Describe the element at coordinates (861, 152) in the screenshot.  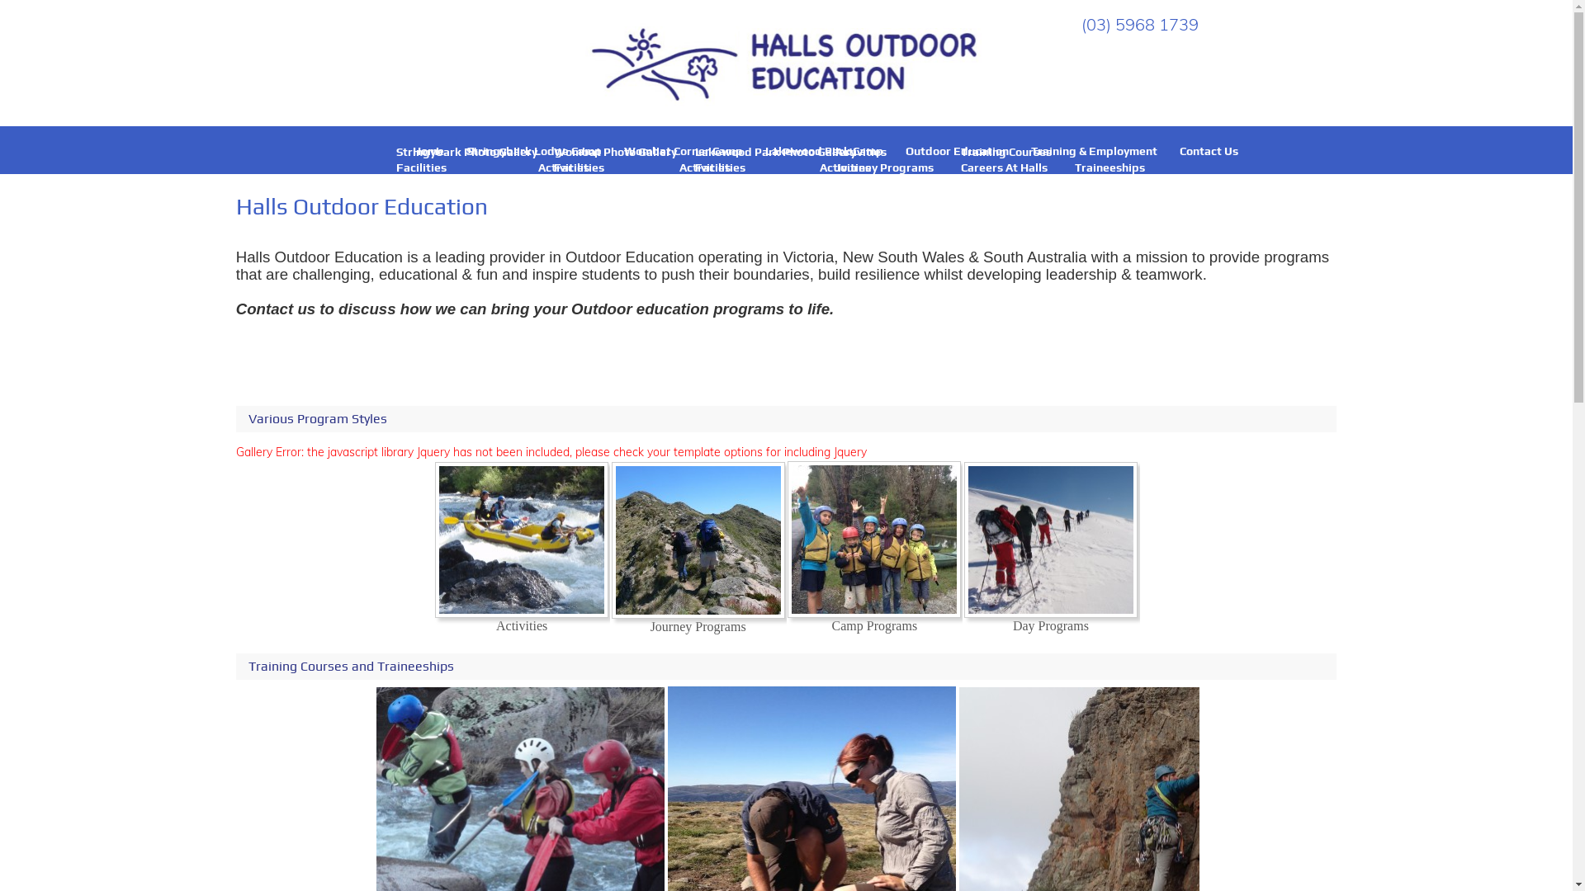
I see `Activities` at that location.